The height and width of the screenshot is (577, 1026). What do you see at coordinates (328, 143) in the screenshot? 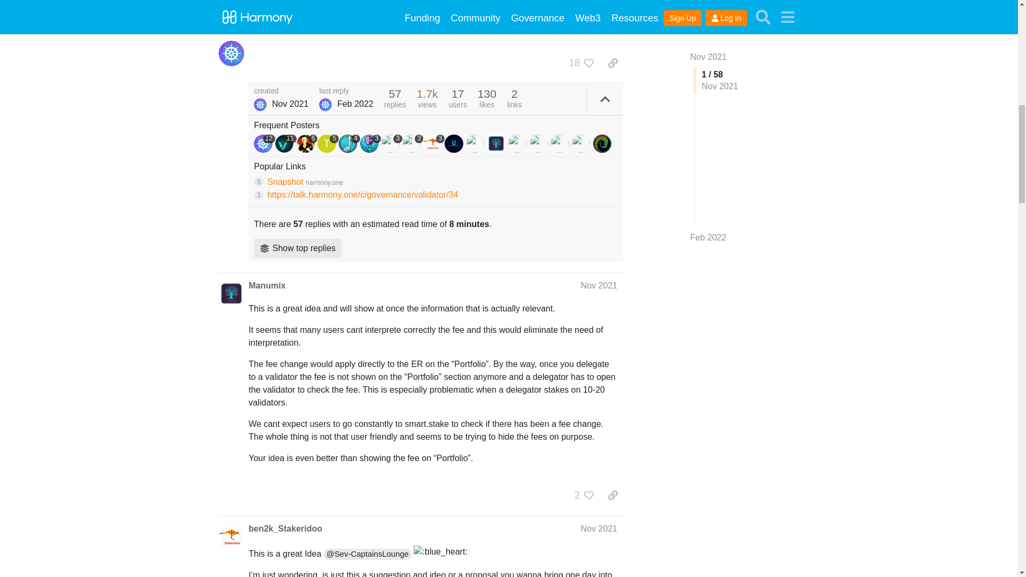
I see `5` at bounding box center [328, 143].